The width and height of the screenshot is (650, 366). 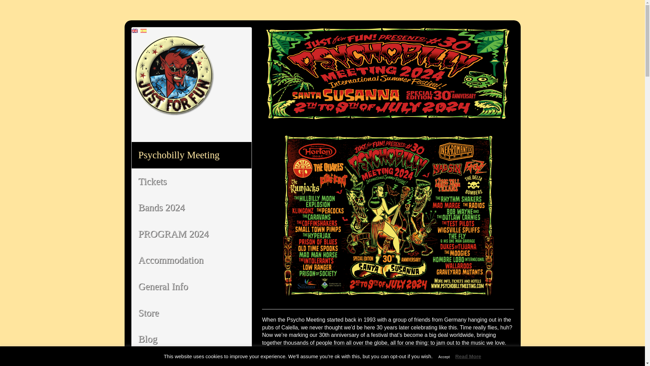 I want to click on Bands 2024, so click(x=191, y=207).